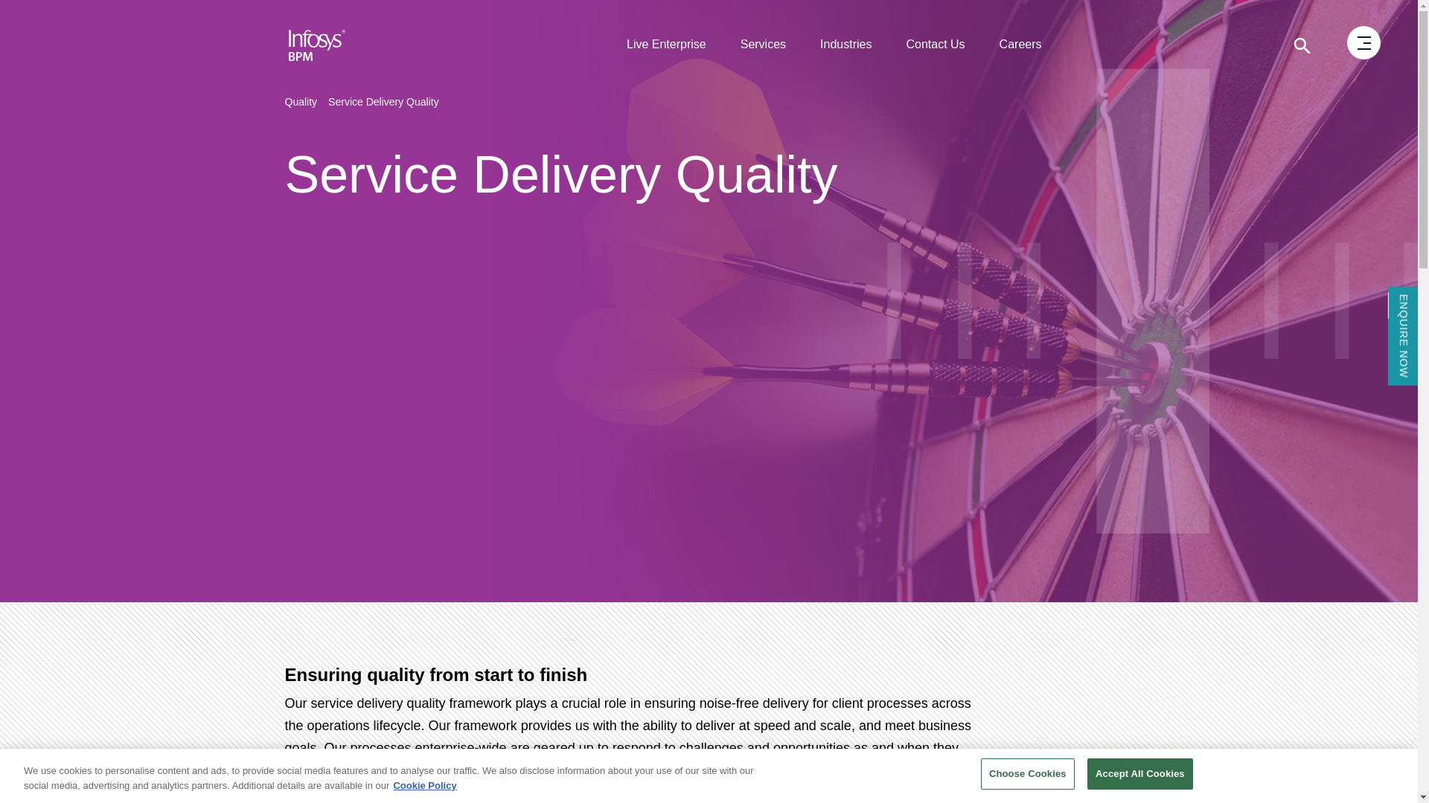 The width and height of the screenshot is (1429, 803). What do you see at coordinates (666, 45) in the screenshot?
I see `Live Enterprise` at bounding box center [666, 45].